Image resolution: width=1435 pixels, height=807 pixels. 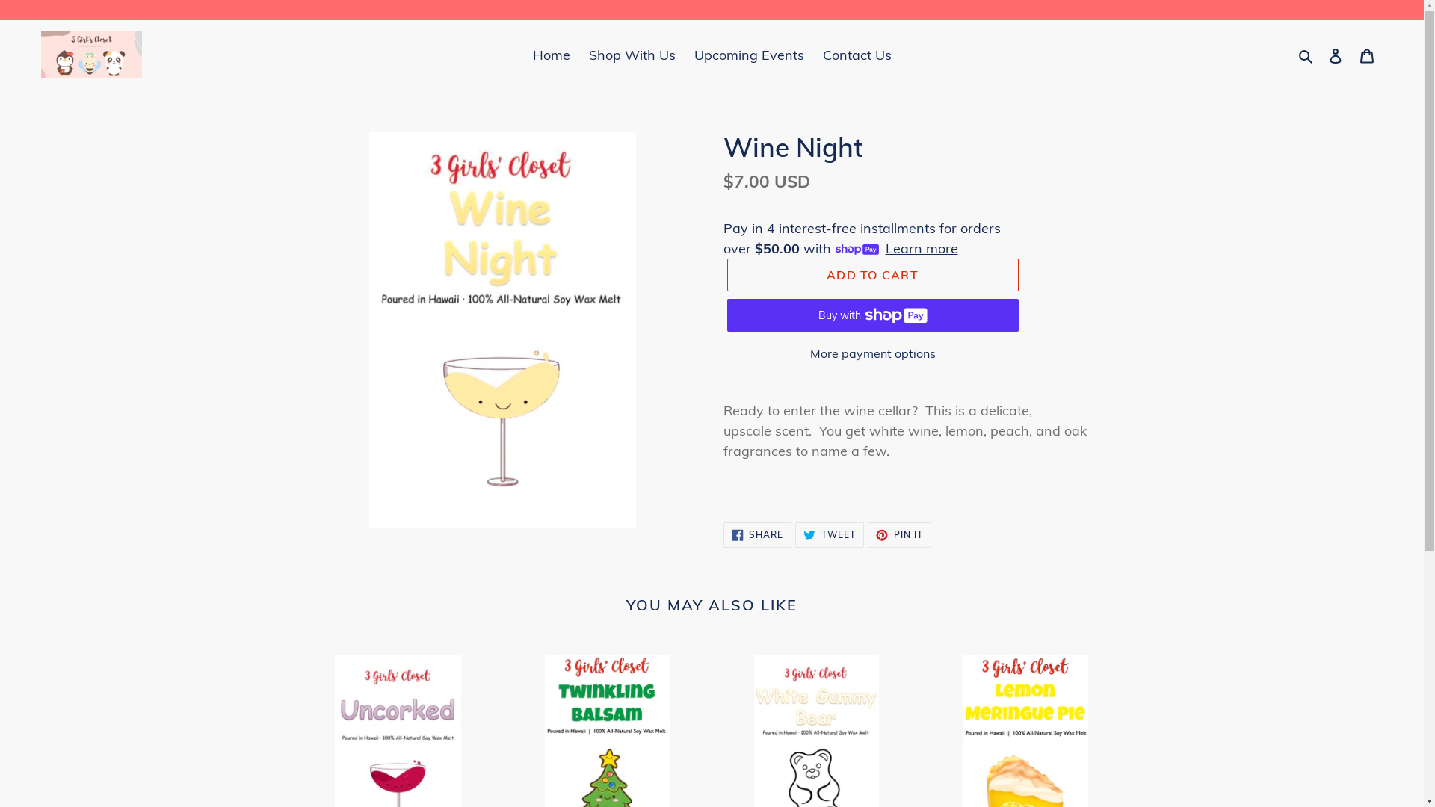 I want to click on Cart, so click(x=1367, y=55).